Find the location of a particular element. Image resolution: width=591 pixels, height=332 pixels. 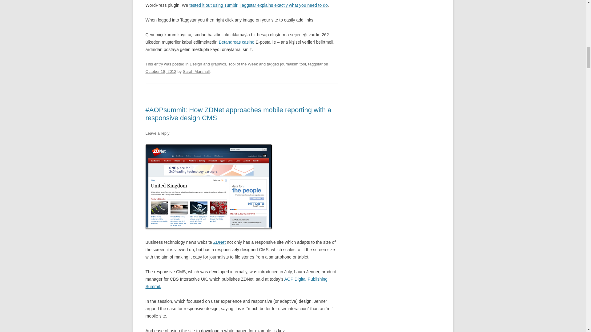

October 18, 2012 is located at coordinates (161, 71).